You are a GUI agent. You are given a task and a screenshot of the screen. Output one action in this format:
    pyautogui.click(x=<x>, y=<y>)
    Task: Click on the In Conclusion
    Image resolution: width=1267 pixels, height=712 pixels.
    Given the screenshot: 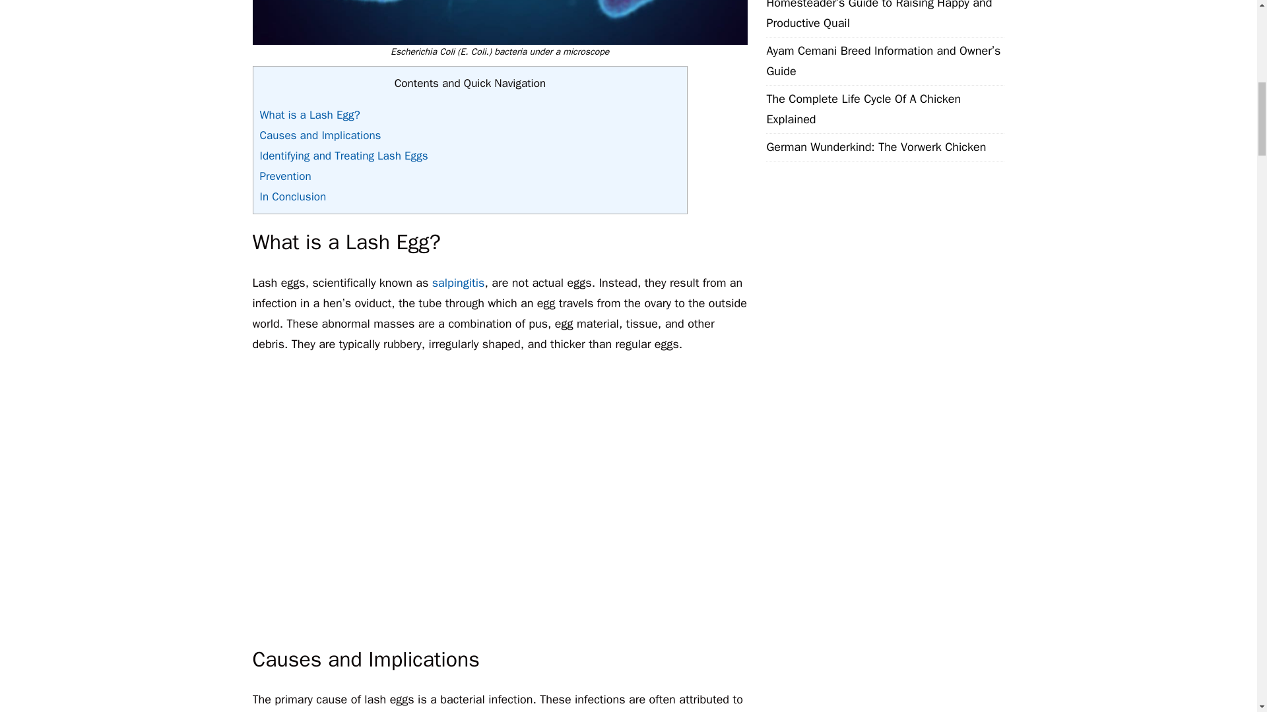 What is the action you would take?
    pyautogui.click(x=293, y=196)
    